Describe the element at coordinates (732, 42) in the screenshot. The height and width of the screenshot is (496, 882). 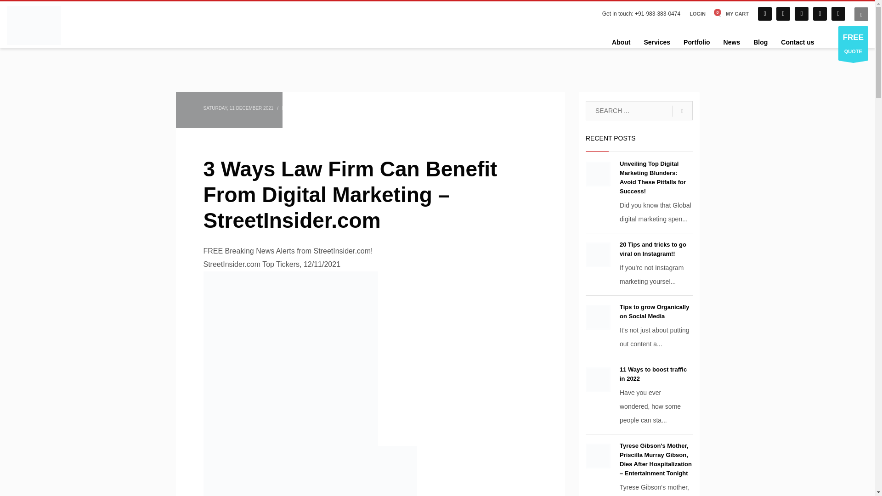
I see `News` at that location.